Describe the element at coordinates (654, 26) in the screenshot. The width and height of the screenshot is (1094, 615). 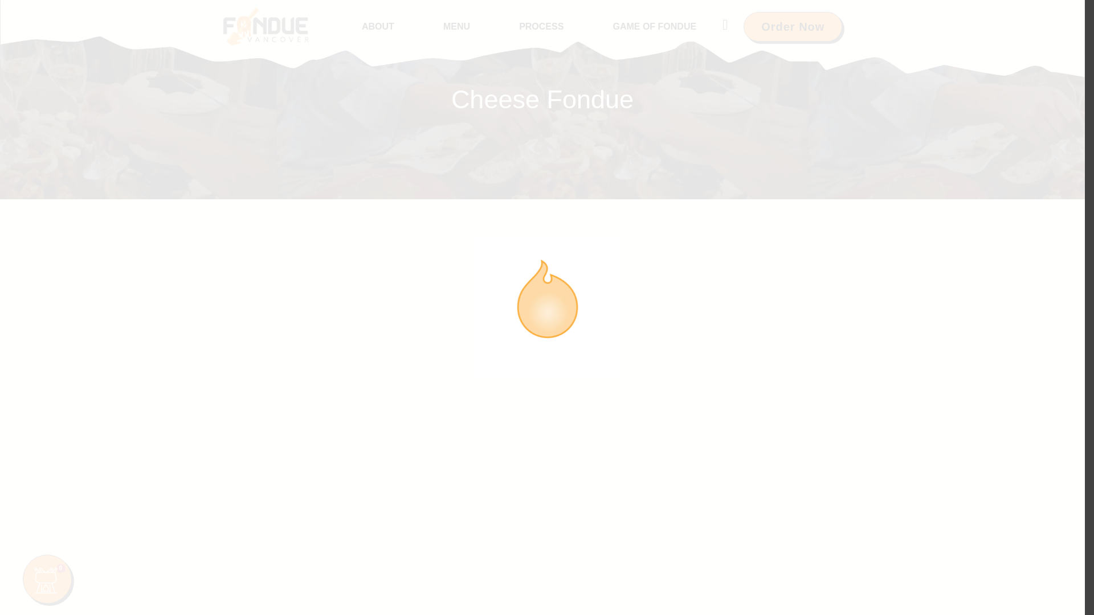
I see `GAME OF FONDUE` at that location.